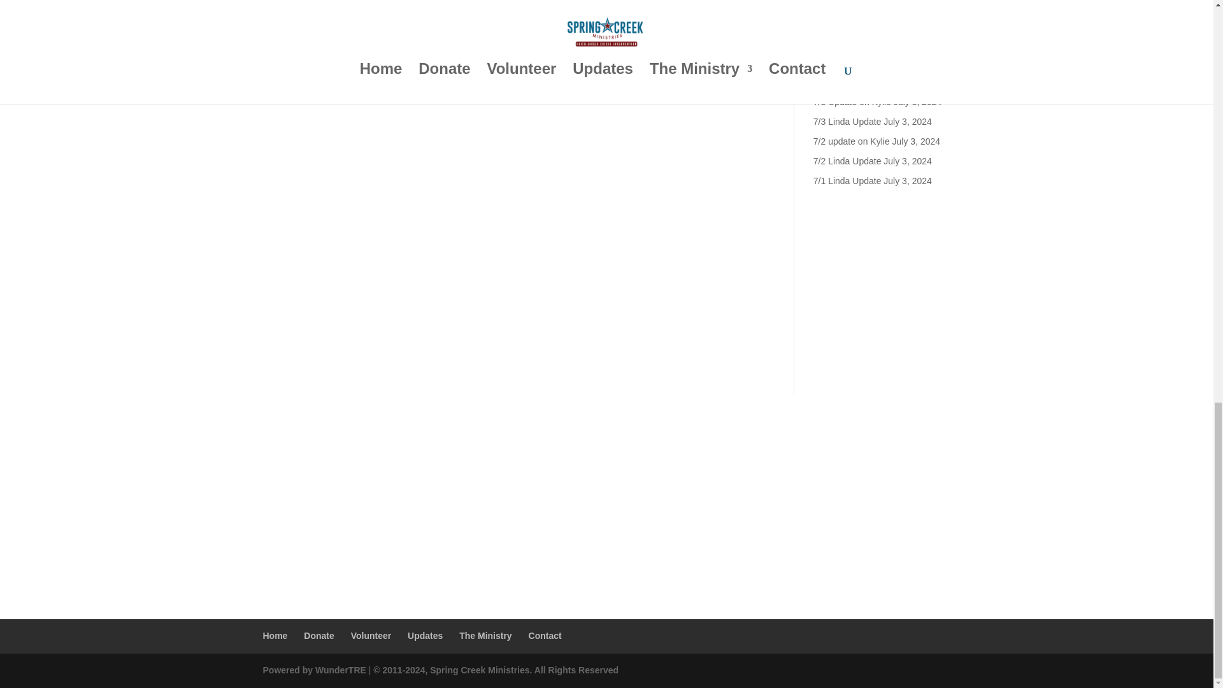  What do you see at coordinates (866, 68) in the screenshot?
I see `Happy Independence Day!` at bounding box center [866, 68].